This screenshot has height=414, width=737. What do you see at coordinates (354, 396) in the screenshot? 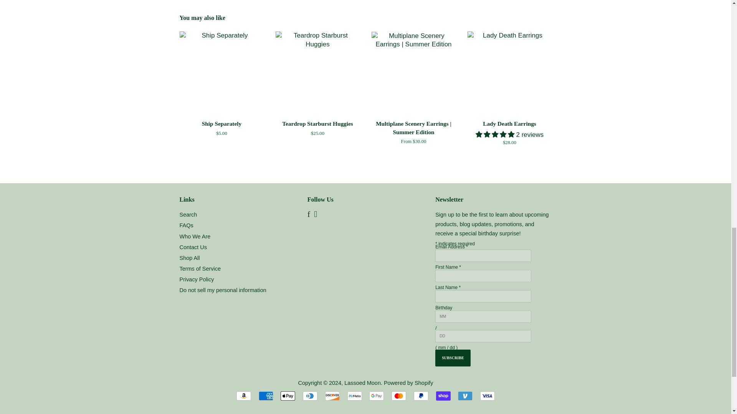
I see `Meta Pay` at bounding box center [354, 396].